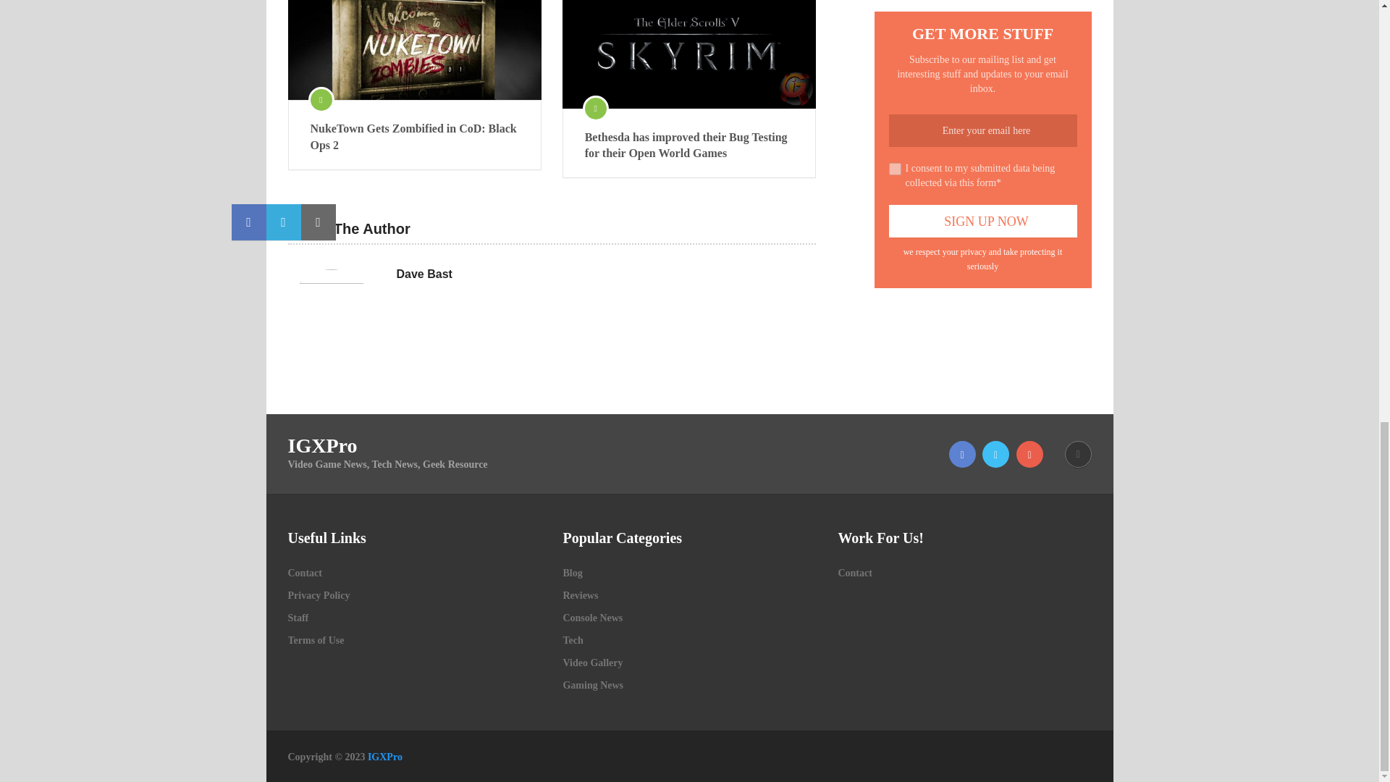 Image resolution: width=1390 pixels, height=782 pixels. Describe the element at coordinates (983, 221) in the screenshot. I see `Sign Up Now` at that location.